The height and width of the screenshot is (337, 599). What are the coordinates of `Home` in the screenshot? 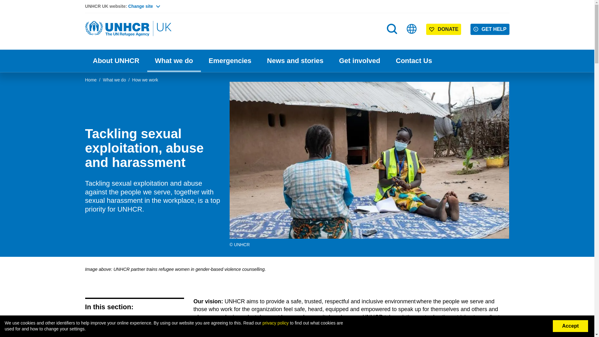 It's located at (129, 29).